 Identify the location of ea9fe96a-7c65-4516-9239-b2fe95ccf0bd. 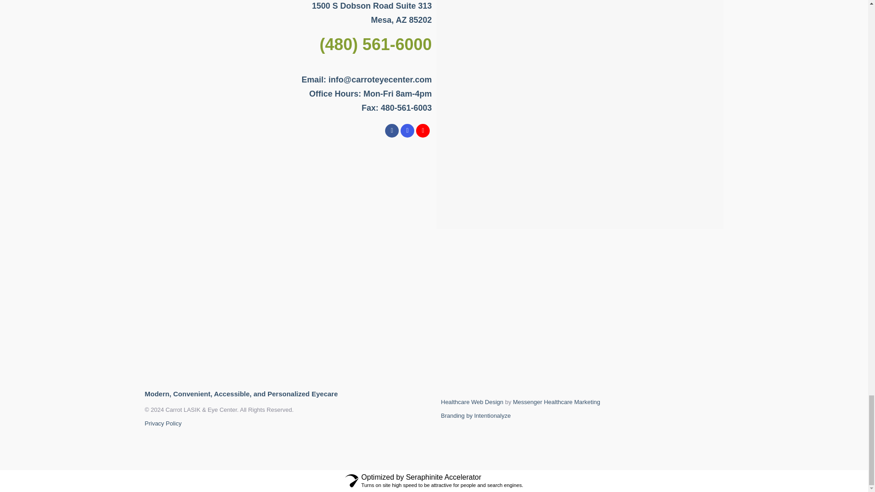
(294, 310).